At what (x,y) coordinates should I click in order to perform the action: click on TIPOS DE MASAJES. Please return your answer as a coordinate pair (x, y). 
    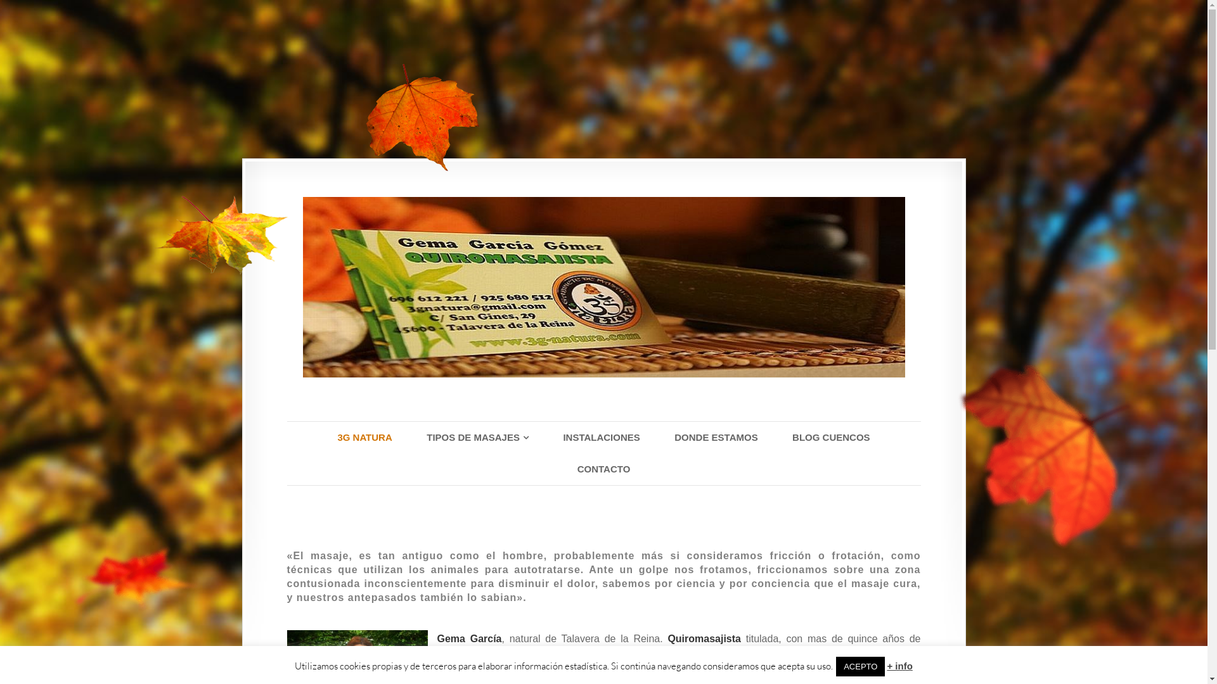
    Looking at the image, I should click on (478, 438).